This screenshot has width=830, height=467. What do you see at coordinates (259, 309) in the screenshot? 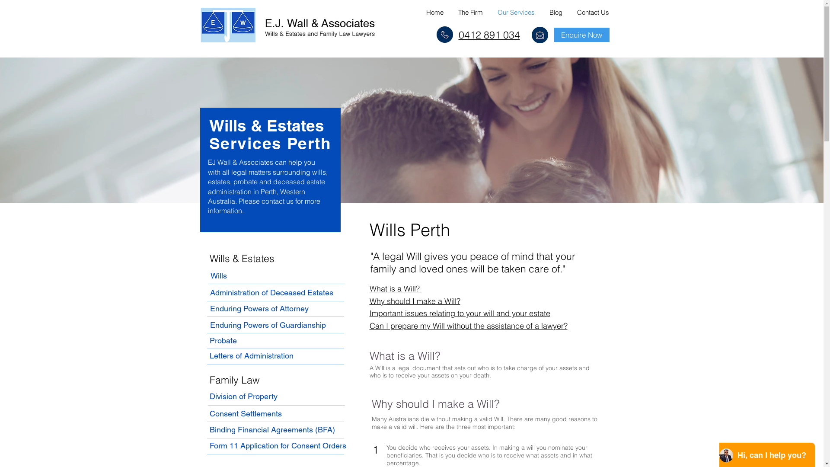
I see `Enduring Powers of Attorney` at bounding box center [259, 309].